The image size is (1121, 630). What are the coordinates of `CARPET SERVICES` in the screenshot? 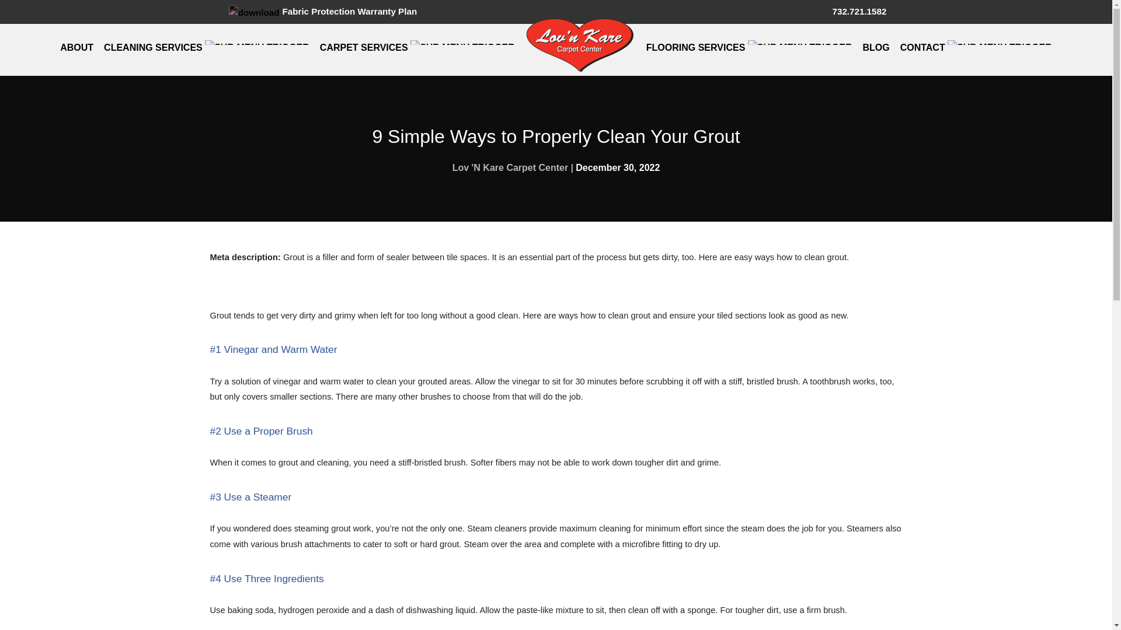 It's located at (417, 47).